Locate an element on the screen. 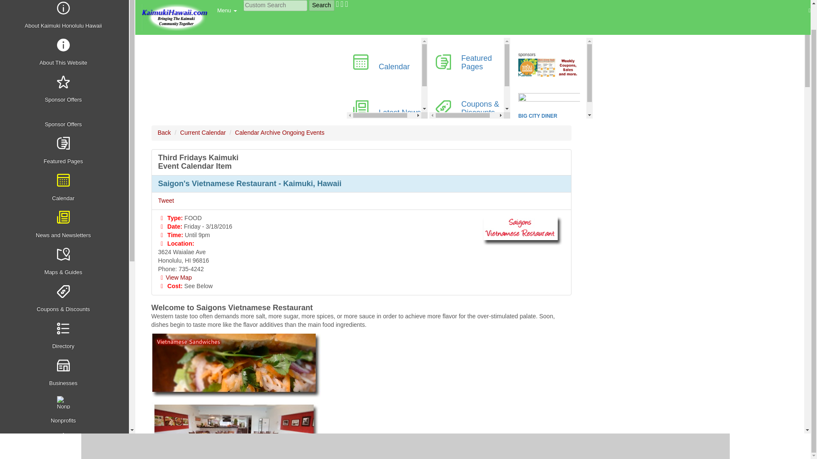 Image resolution: width=817 pixels, height=459 pixels. News and Newsletters is located at coordinates (66, 225).